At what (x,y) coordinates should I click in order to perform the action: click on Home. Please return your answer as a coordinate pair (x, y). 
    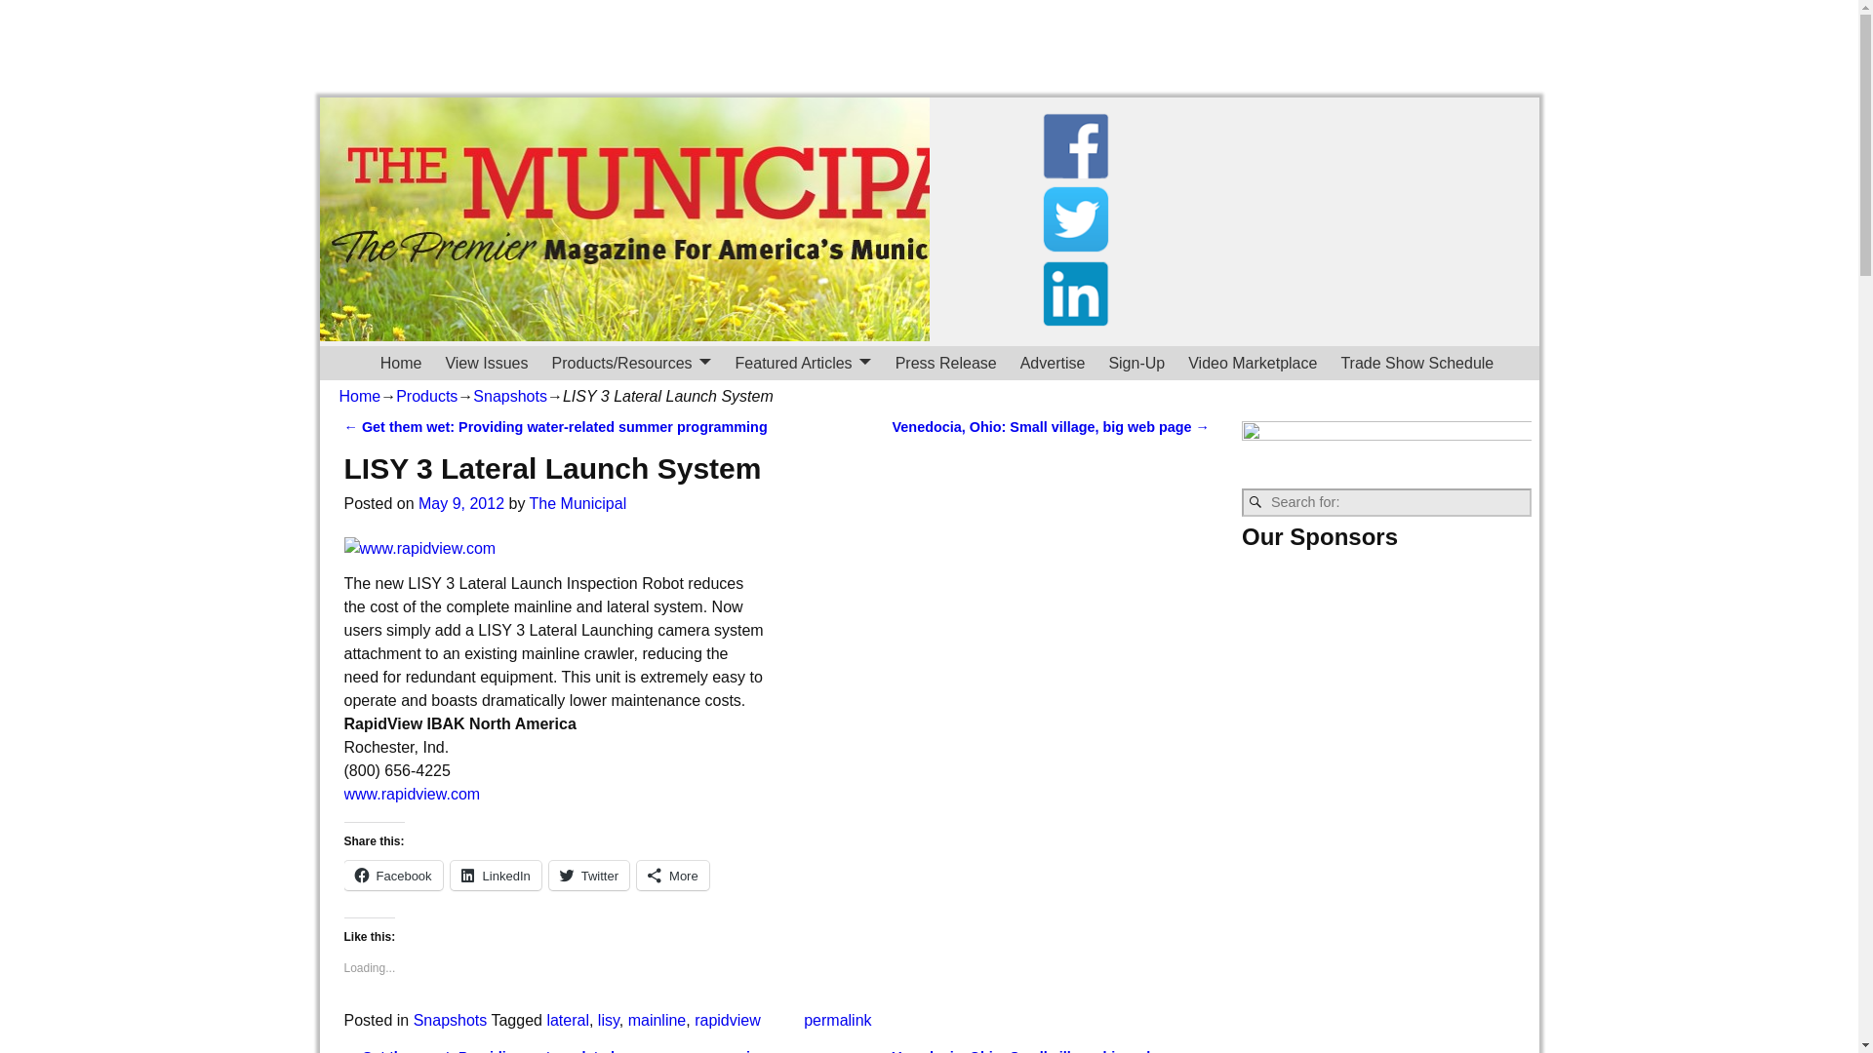
    Looking at the image, I should click on (402, 363).